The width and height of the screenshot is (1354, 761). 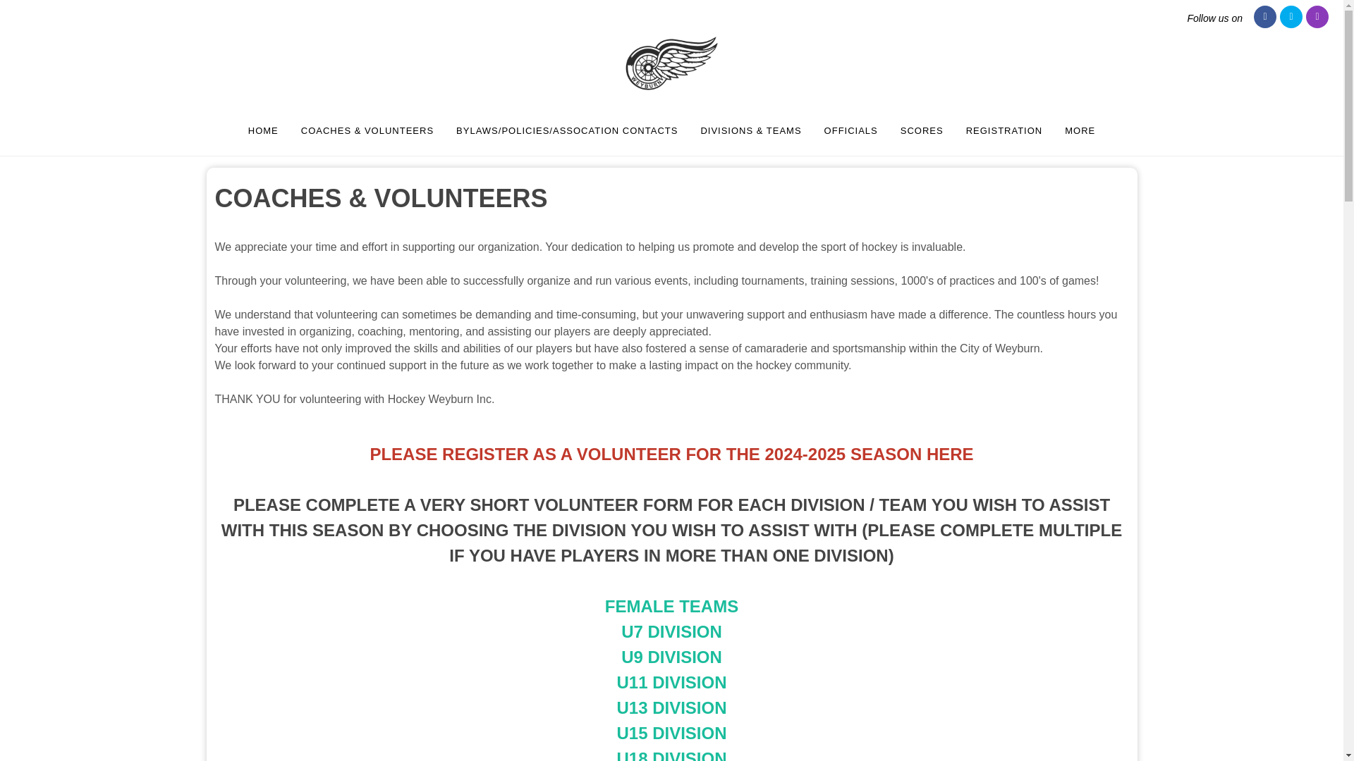 What do you see at coordinates (1004, 130) in the screenshot?
I see `REGISTRATION` at bounding box center [1004, 130].